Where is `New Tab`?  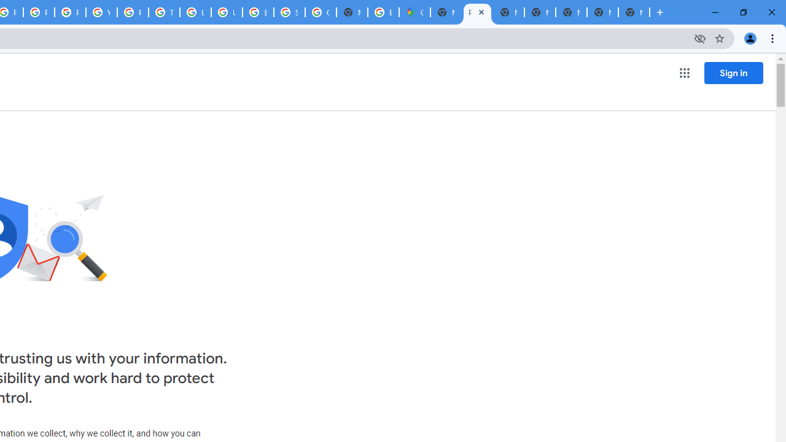
New Tab is located at coordinates (446, 12).